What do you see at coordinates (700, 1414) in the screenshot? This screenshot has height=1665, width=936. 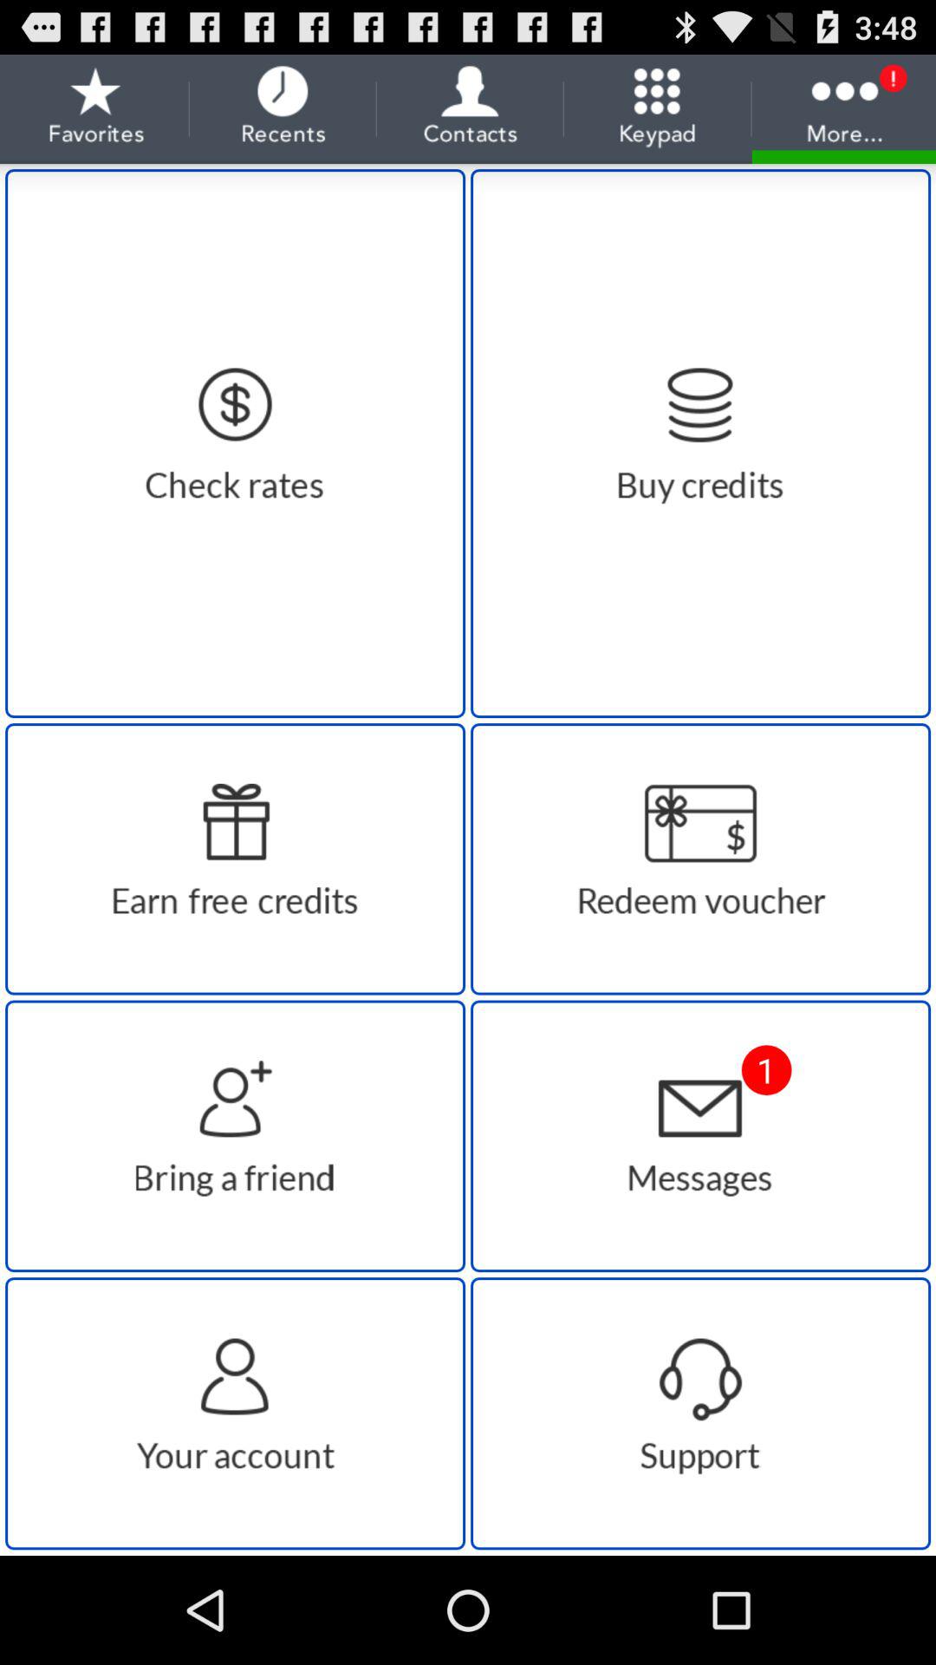 I see `contact support` at bounding box center [700, 1414].